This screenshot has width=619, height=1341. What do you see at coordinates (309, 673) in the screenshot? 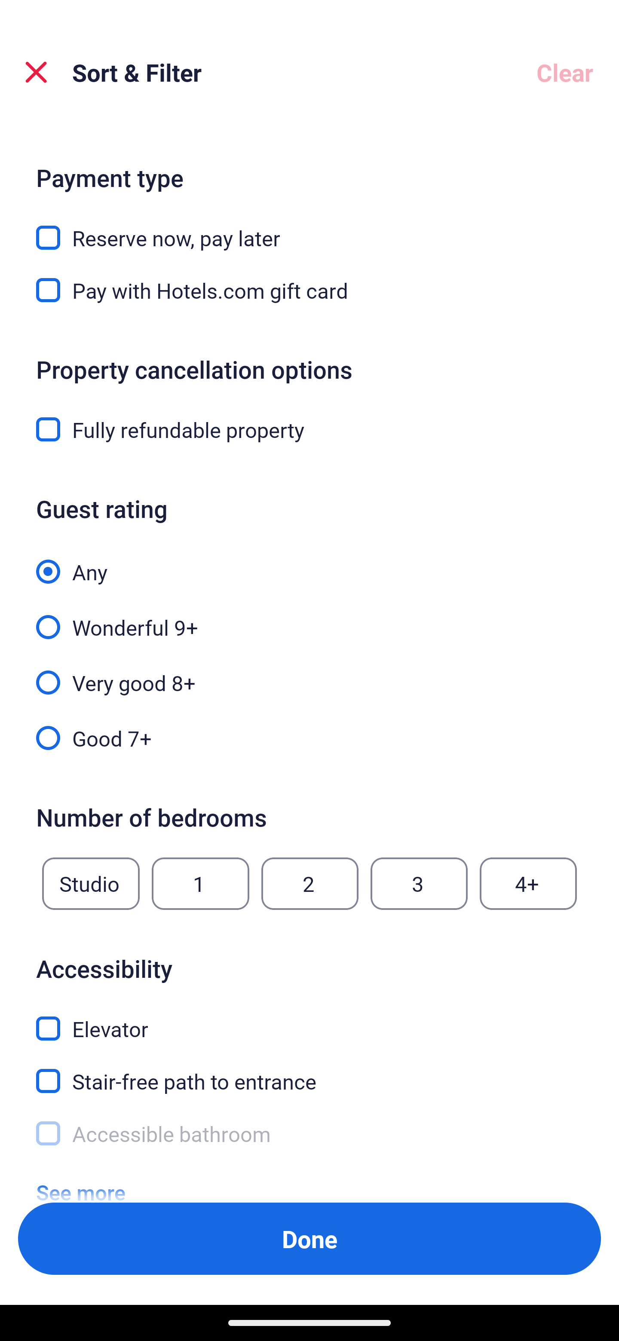
I see `Very good 8+` at bounding box center [309, 673].